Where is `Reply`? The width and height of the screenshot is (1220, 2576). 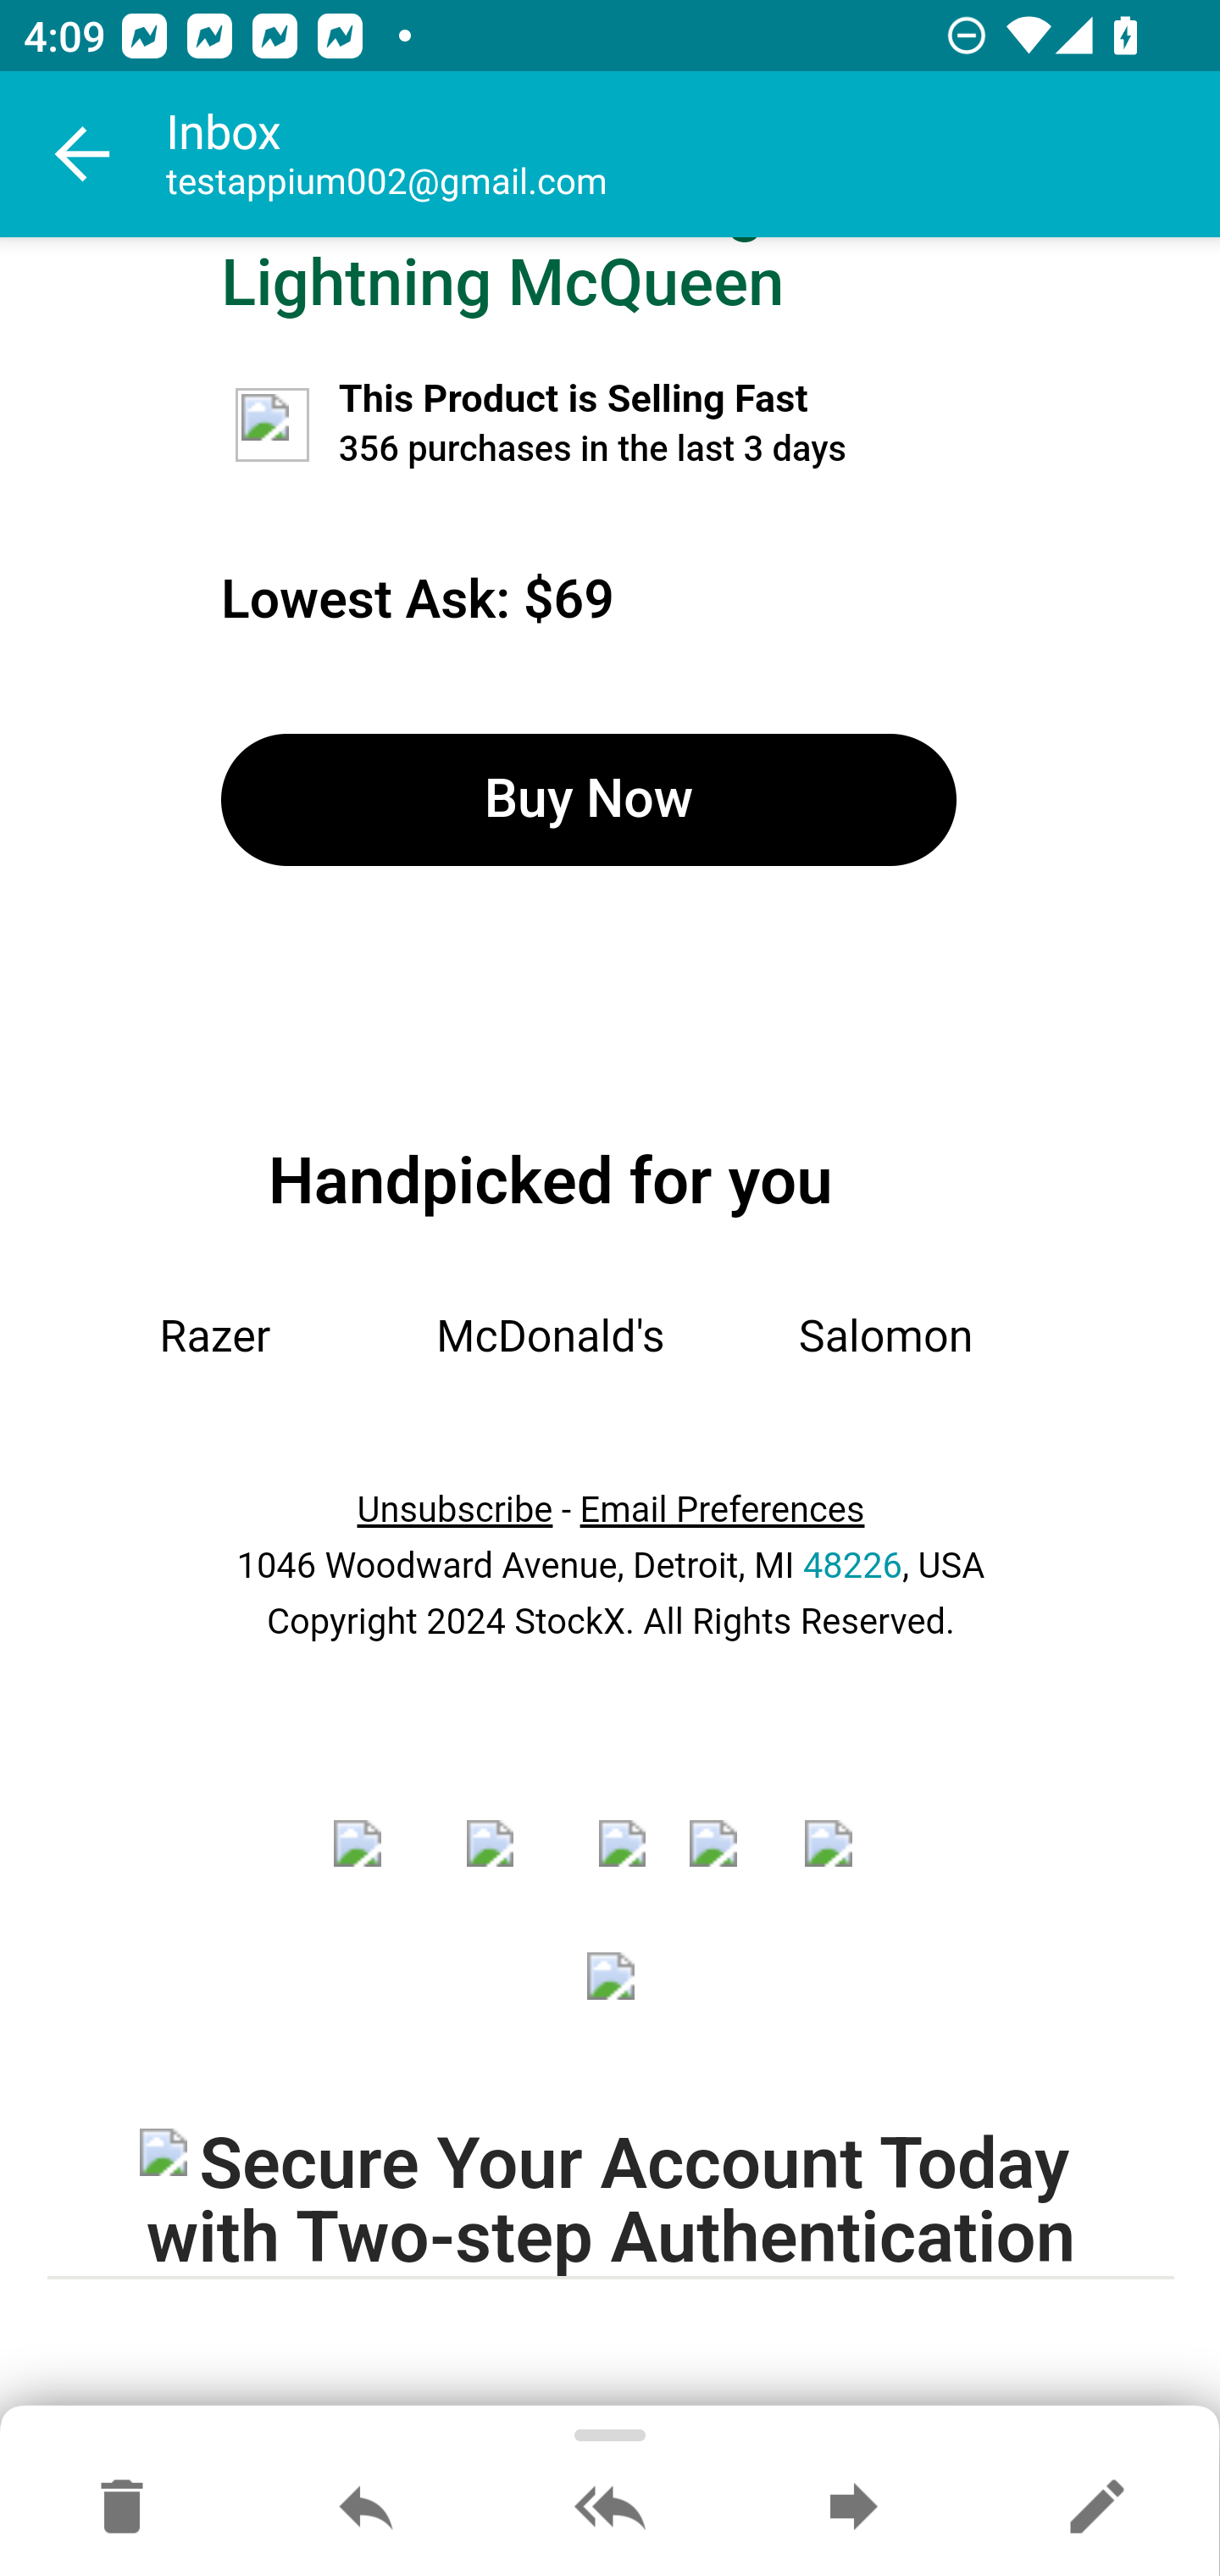
Reply is located at coordinates (366, 2508).